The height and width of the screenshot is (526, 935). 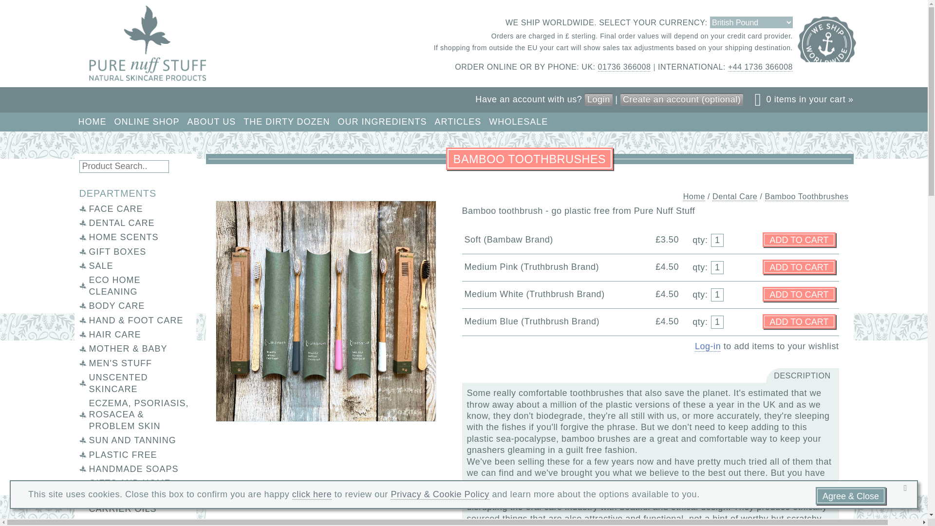 What do you see at coordinates (708, 346) in the screenshot?
I see `go to the log-in page` at bounding box center [708, 346].